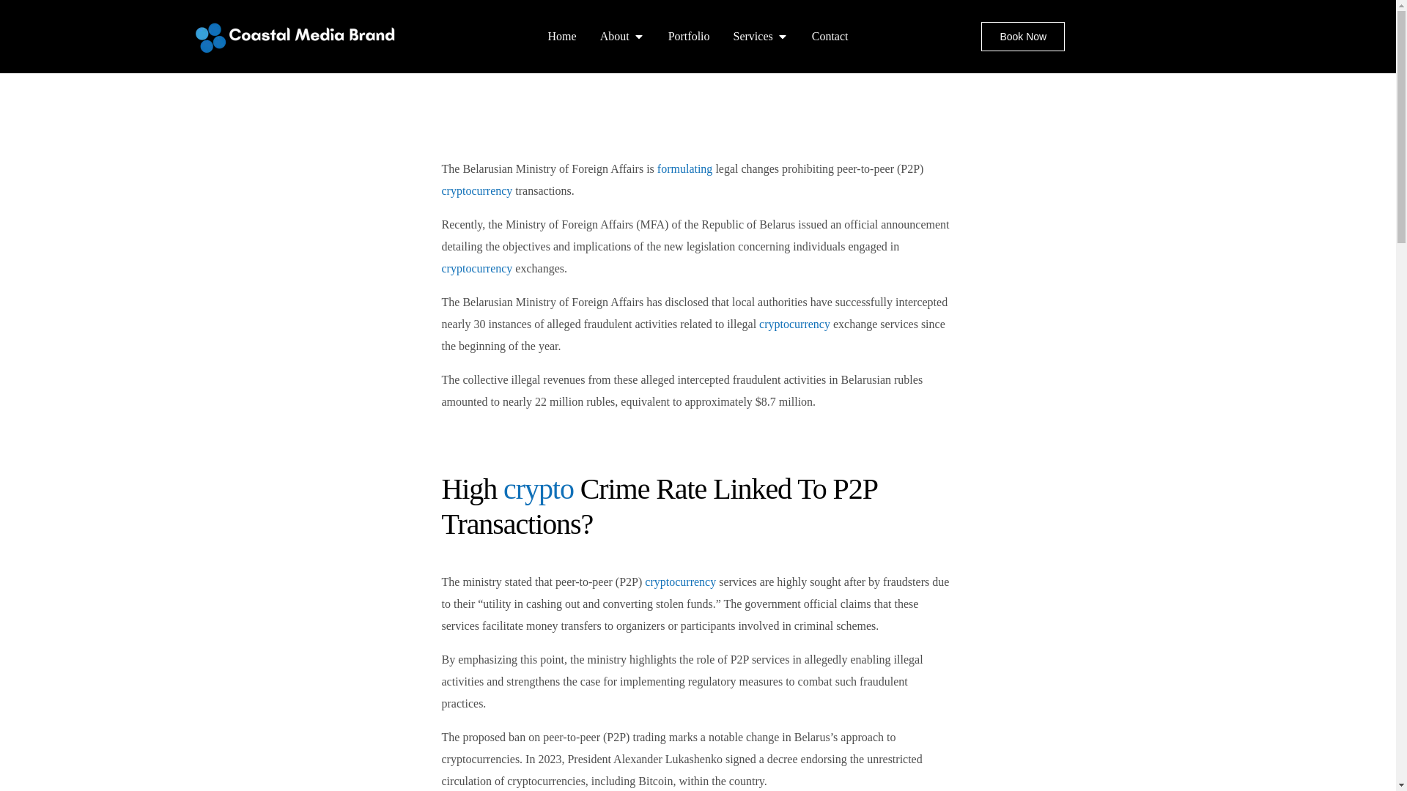 The image size is (1407, 791). Describe the element at coordinates (539, 489) in the screenshot. I see `crypto` at that location.